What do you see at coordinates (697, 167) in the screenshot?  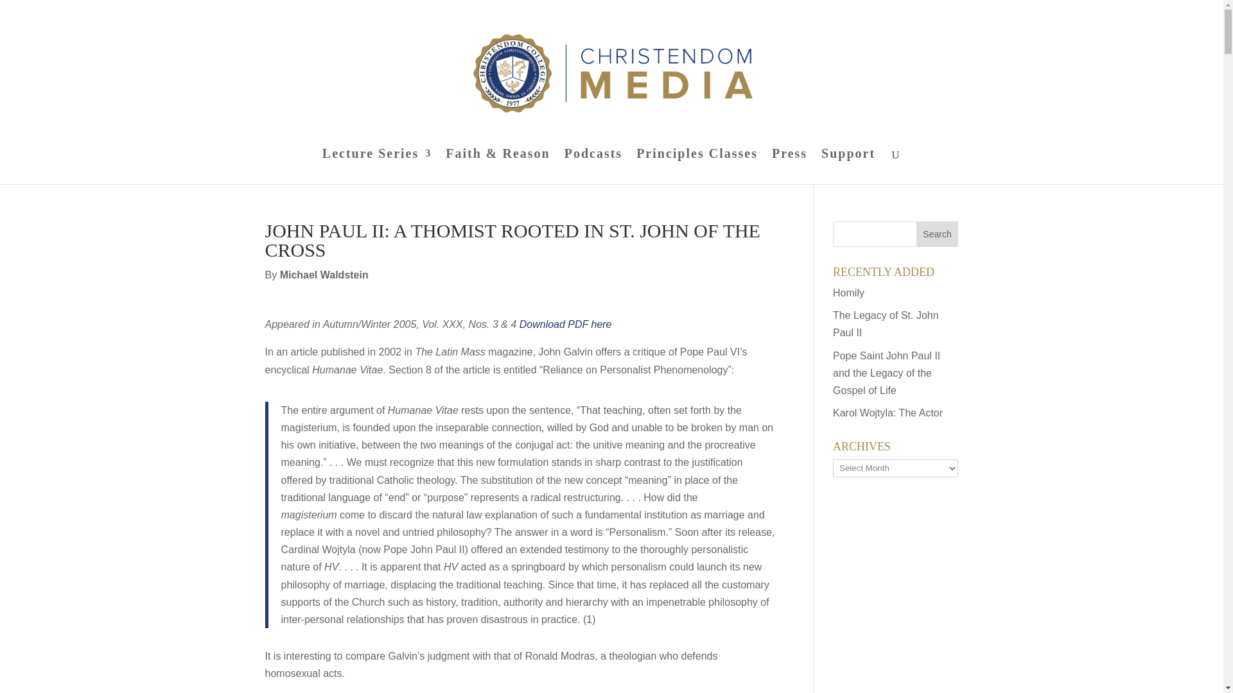 I see `Principles Classes` at bounding box center [697, 167].